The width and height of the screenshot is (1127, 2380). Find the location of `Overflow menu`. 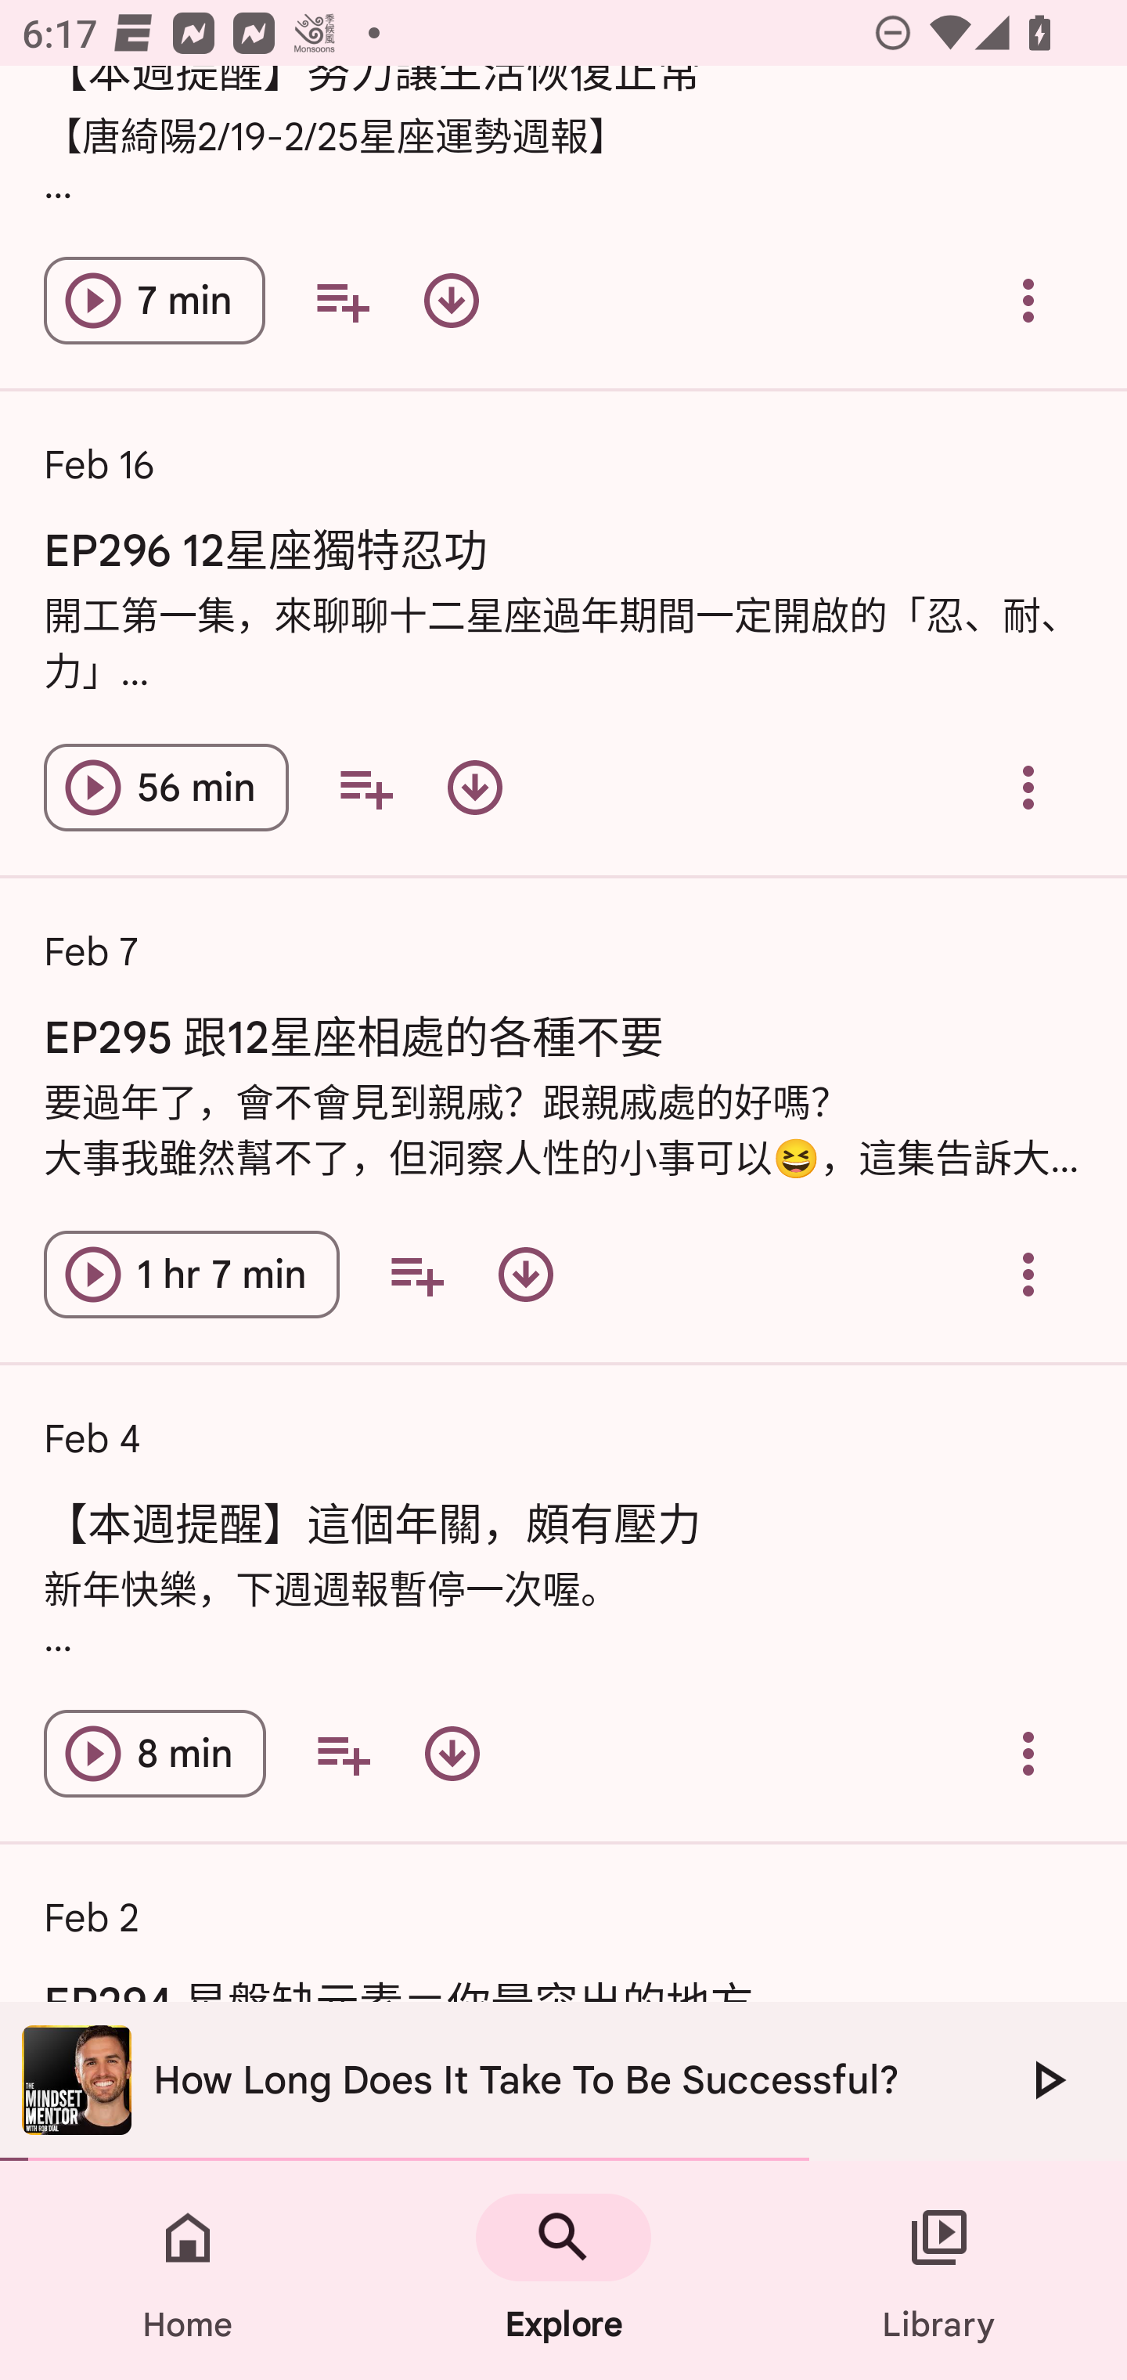

Overflow menu is located at coordinates (1028, 1752).